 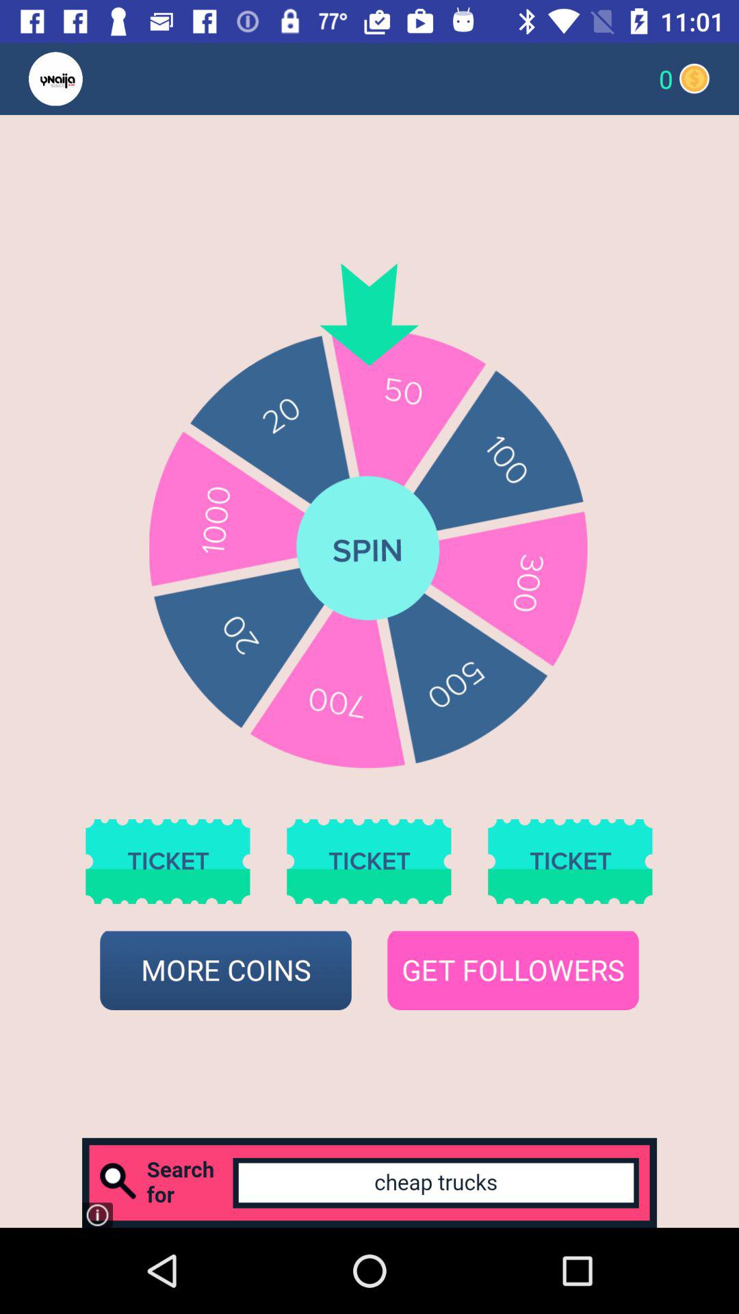 I want to click on tap the get followers at the bottom right corner, so click(x=513, y=970).